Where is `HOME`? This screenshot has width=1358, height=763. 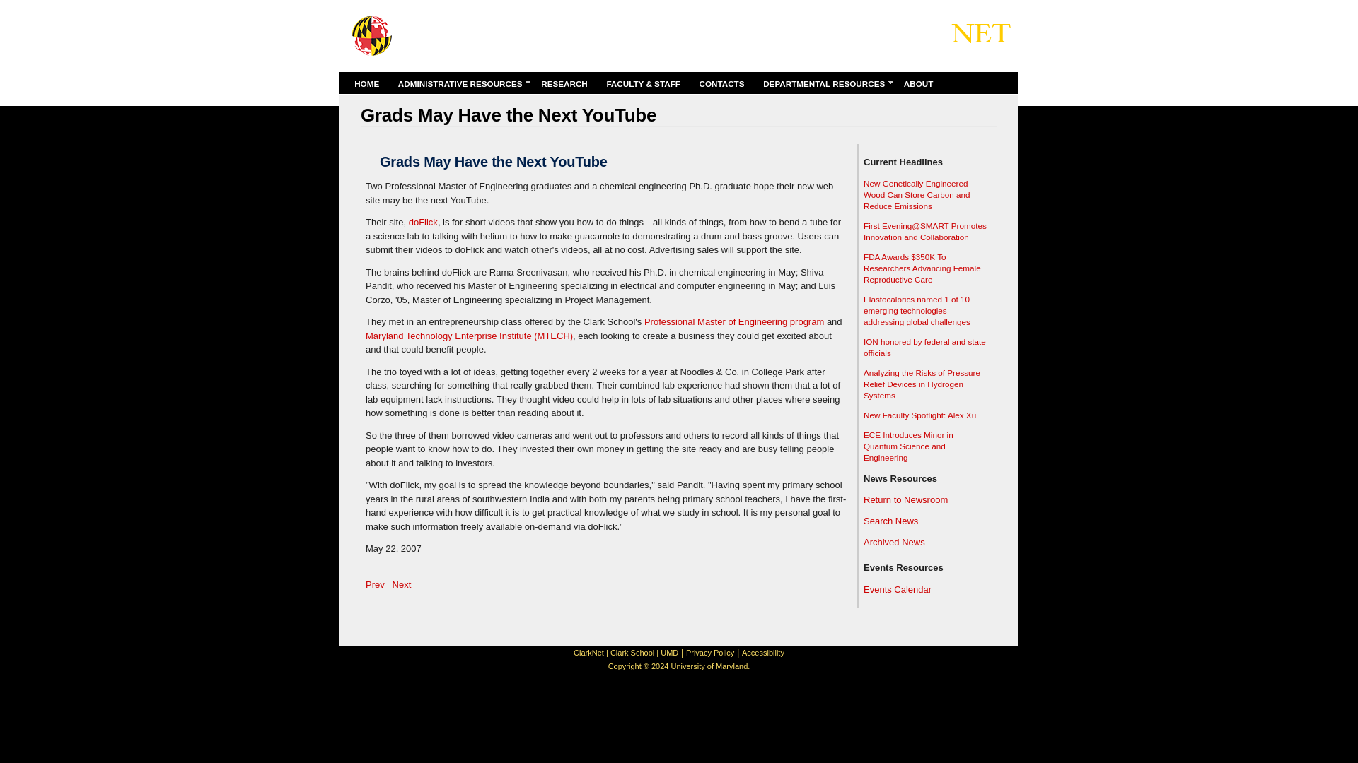
HOME is located at coordinates (366, 83).